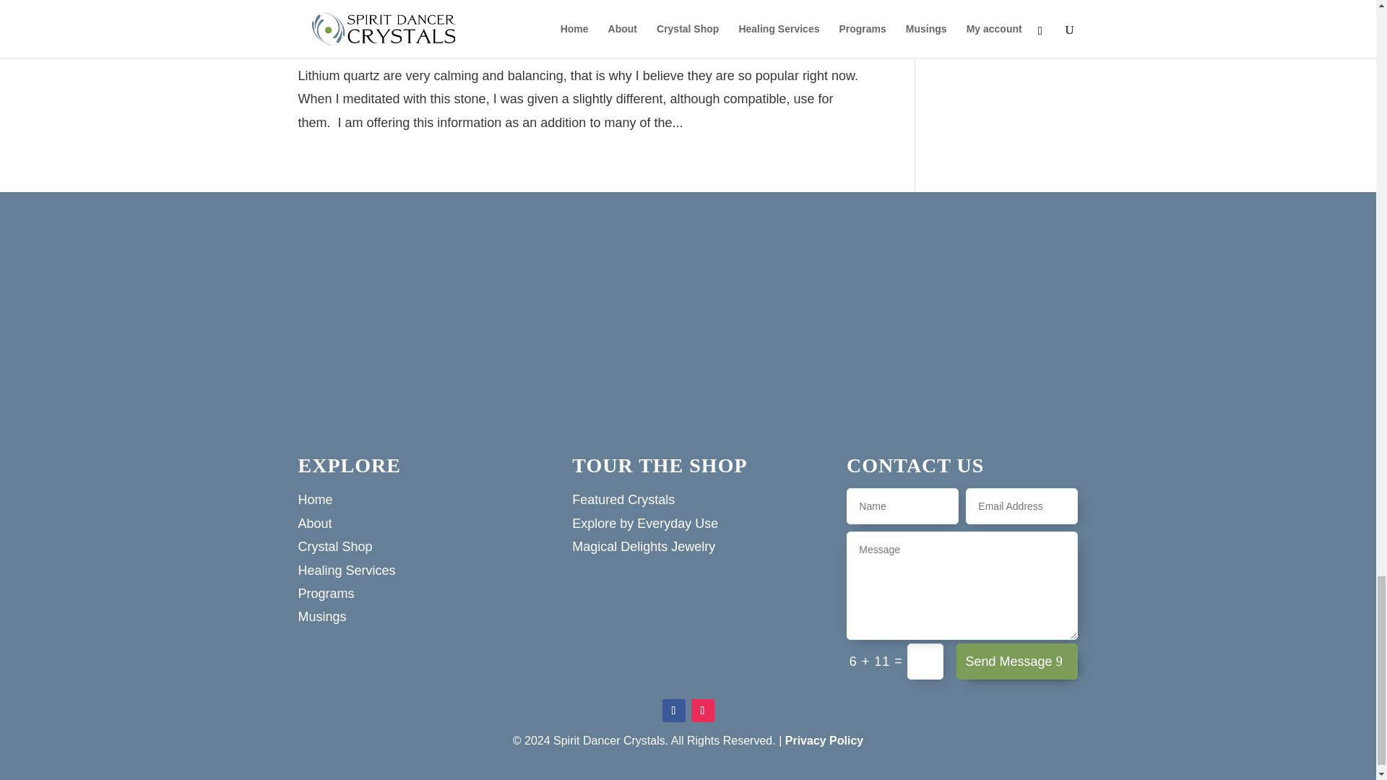 Image resolution: width=1387 pixels, height=780 pixels. I want to click on Jean Tindle, so click(337, 38).